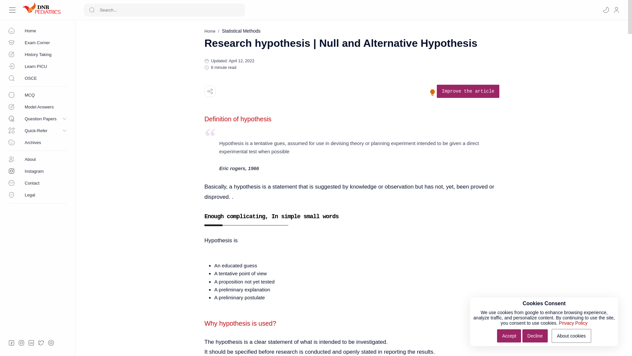 This screenshot has height=356, width=632. What do you see at coordinates (38, 78) in the screenshot?
I see `OSCE` at bounding box center [38, 78].